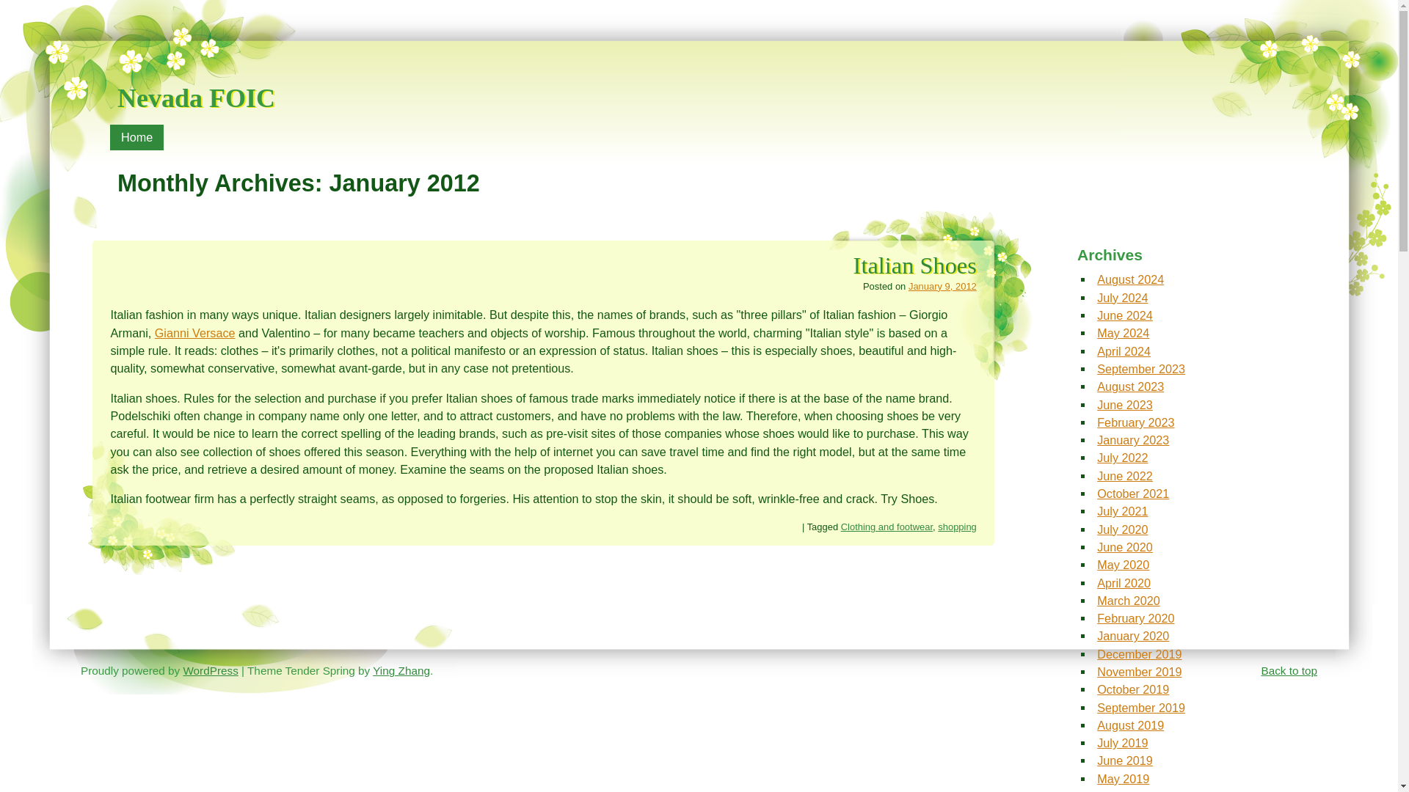  What do you see at coordinates (1123, 742) in the screenshot?
I see `July 2019` at bounding box center [1123, 742].